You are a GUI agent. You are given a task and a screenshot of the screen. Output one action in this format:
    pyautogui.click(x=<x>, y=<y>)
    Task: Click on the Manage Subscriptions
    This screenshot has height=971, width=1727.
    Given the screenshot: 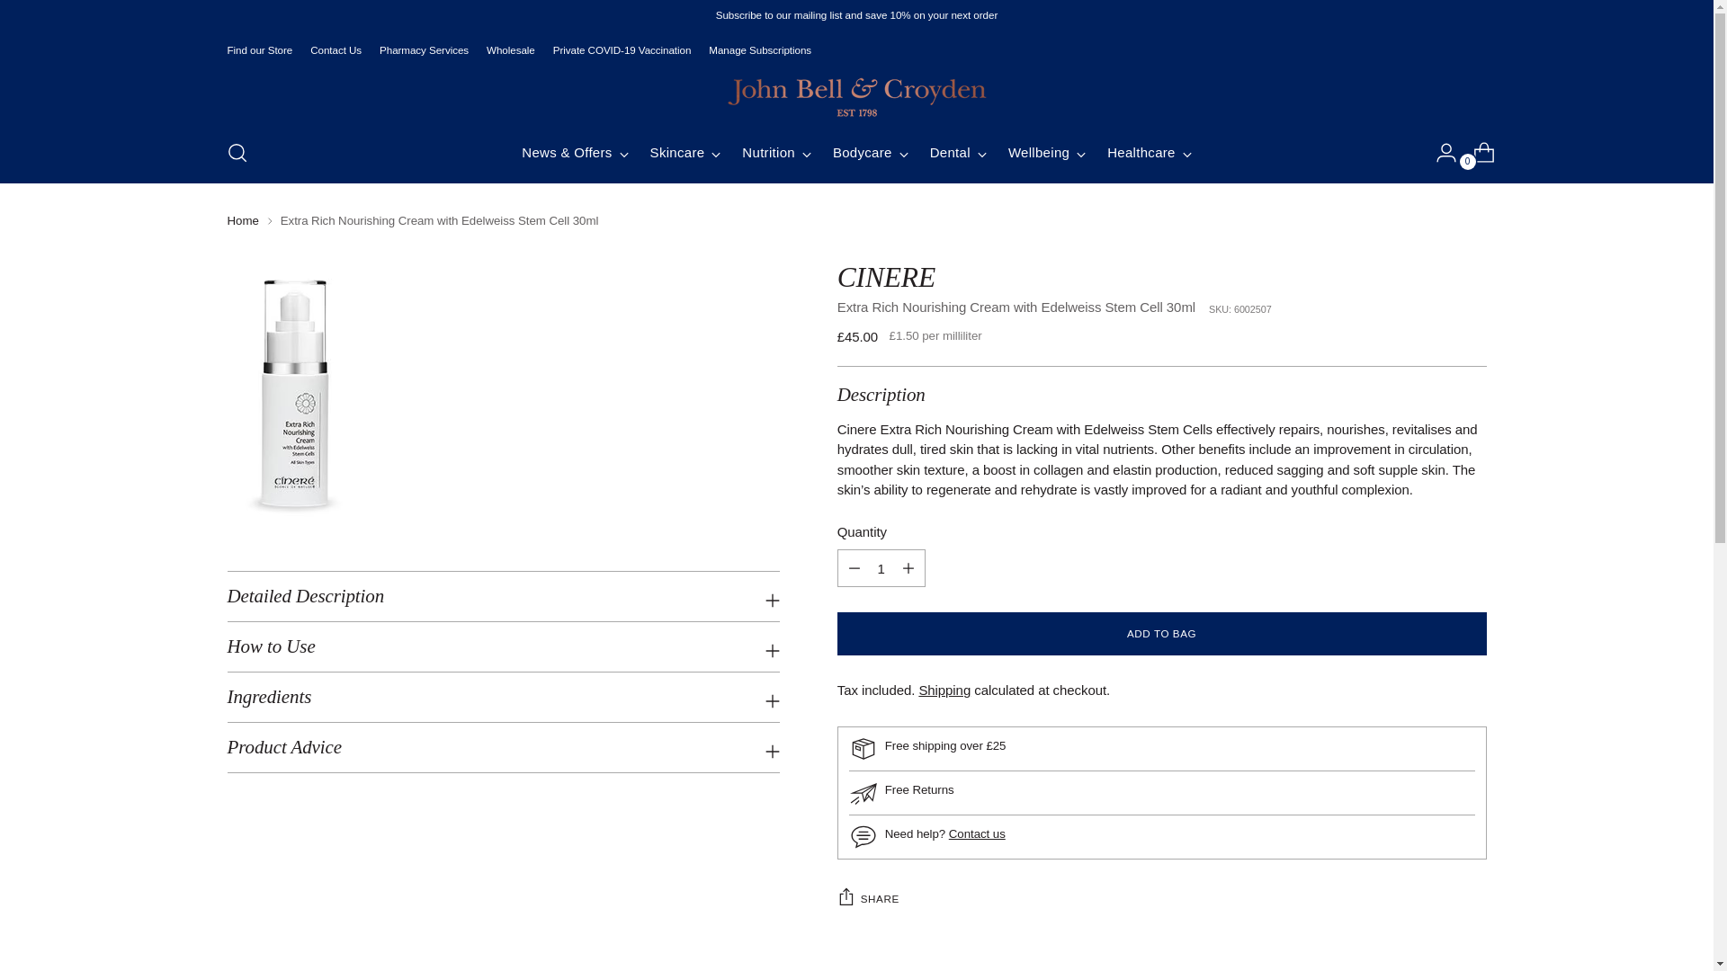 What is the action you would take?
    pyautogui.click(x=759, y=49)
    